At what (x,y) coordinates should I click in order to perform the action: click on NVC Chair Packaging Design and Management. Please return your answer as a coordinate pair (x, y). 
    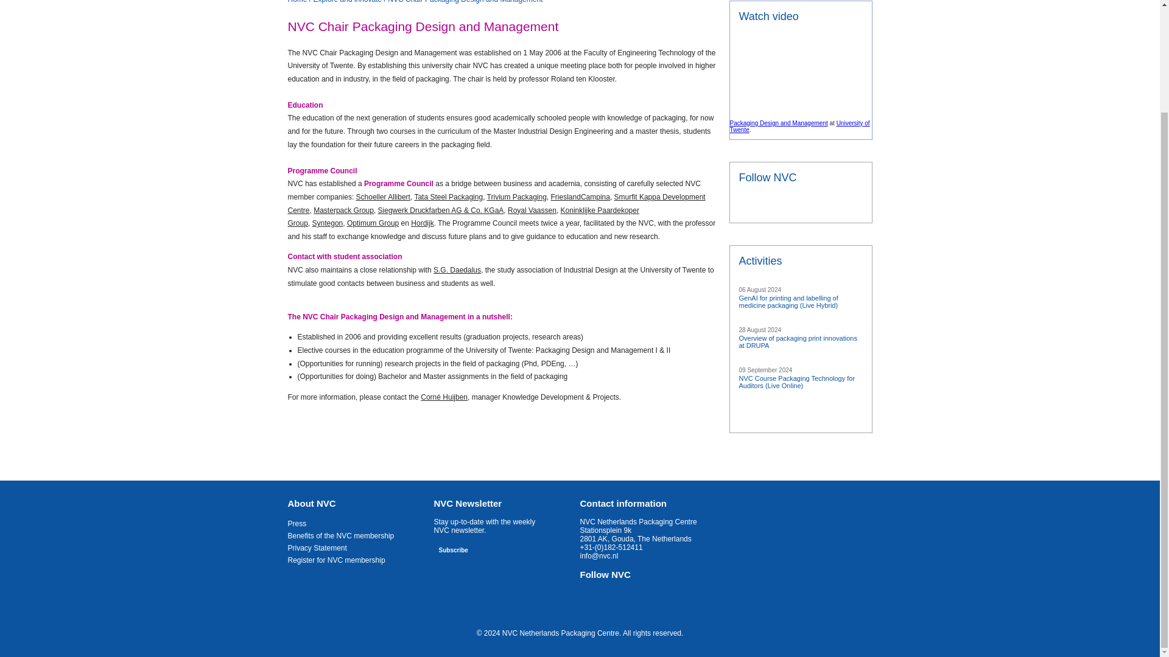
    Looking at the image, I should click on (465, 2).